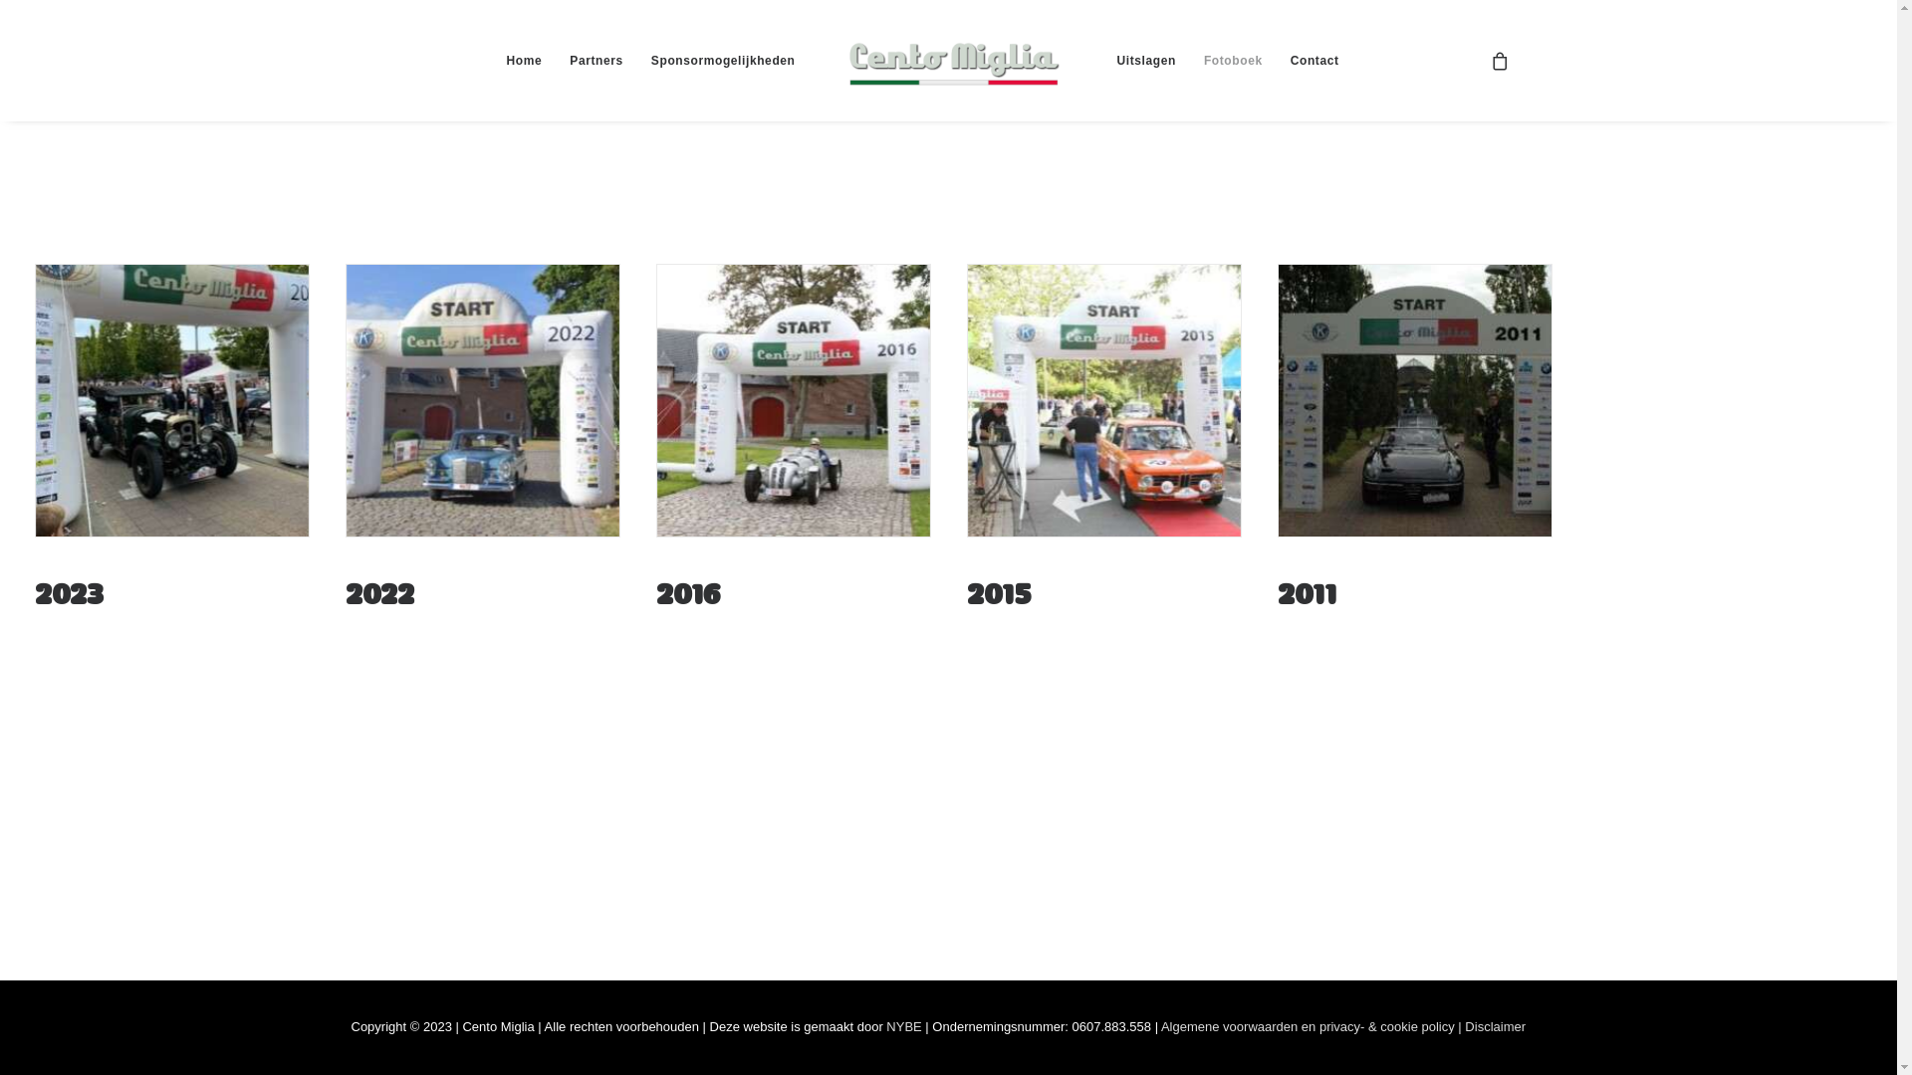 Image resolution: width=1912 pixels, height=1075 pixels. I want to click on 2011, so click(1307, 589).